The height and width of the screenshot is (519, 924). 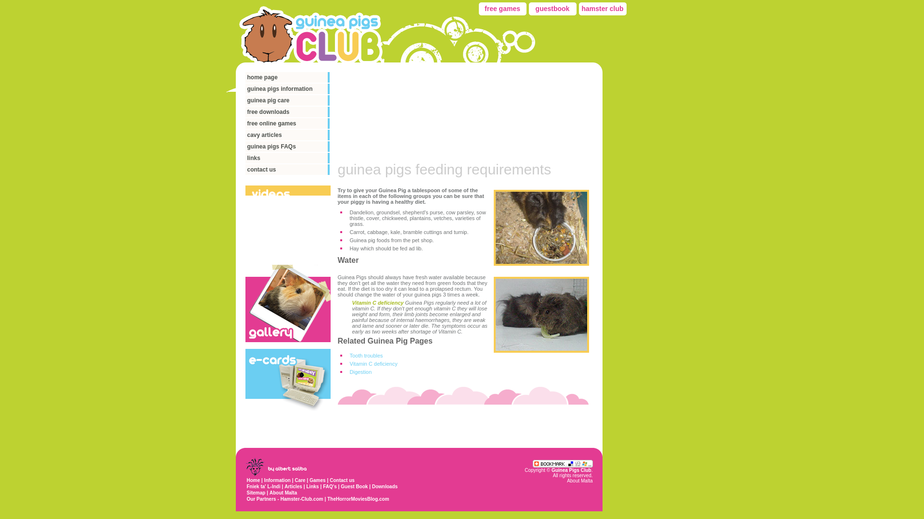 I want to click on home page, so click(x=288, y=77).